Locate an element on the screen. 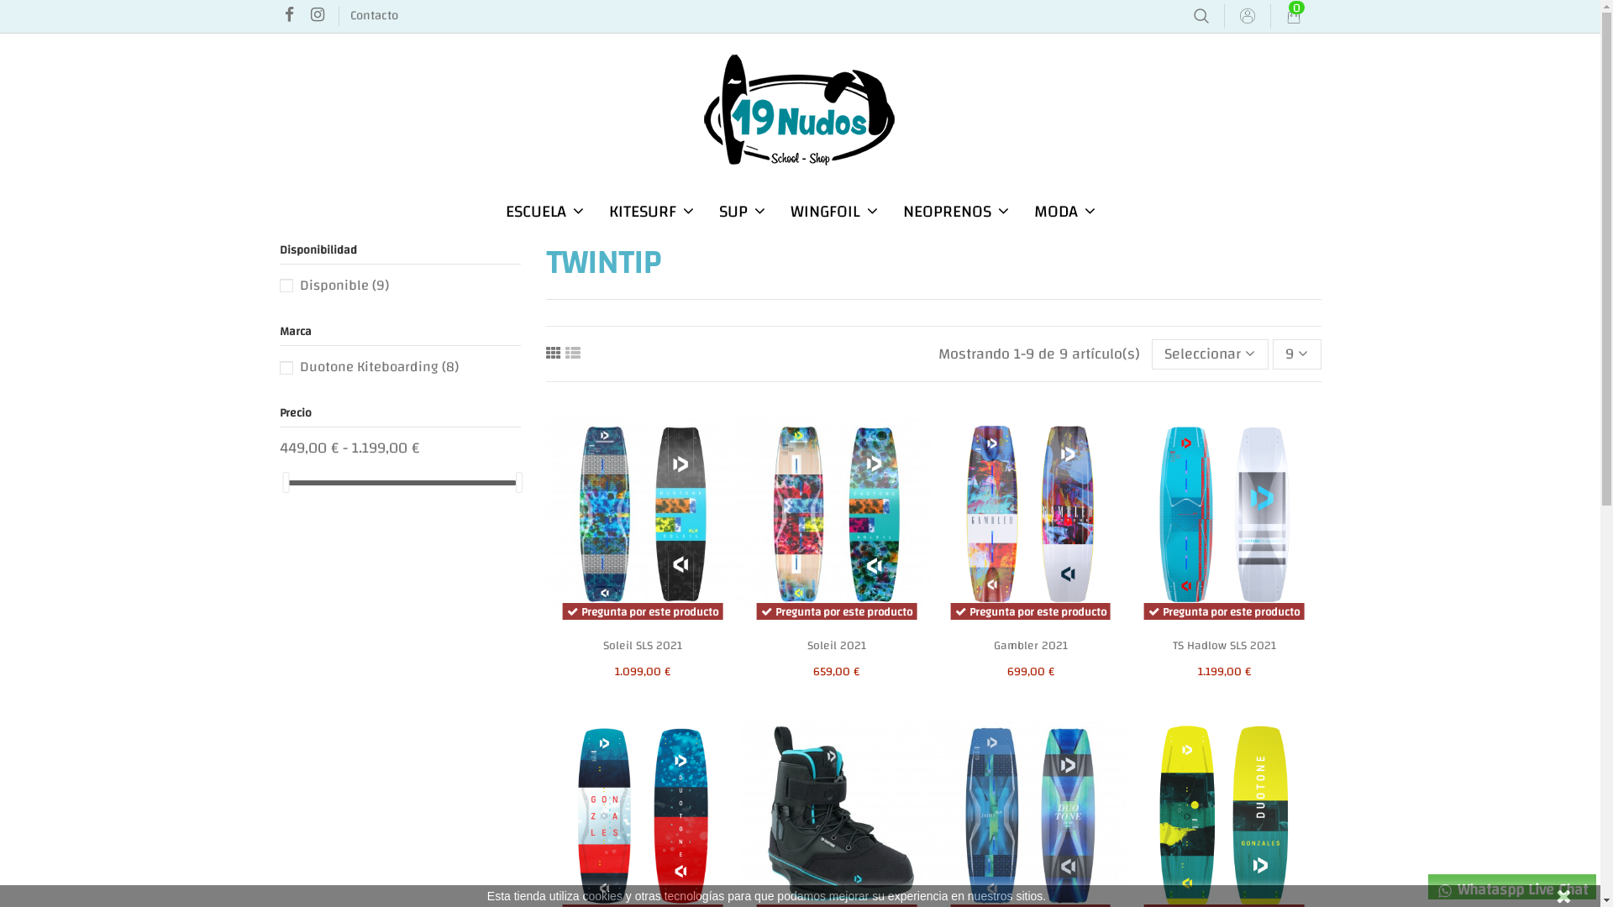 The width and height of the screenshot is (1613, 907). Soleil 2021 is located at coordinates (837, 646).